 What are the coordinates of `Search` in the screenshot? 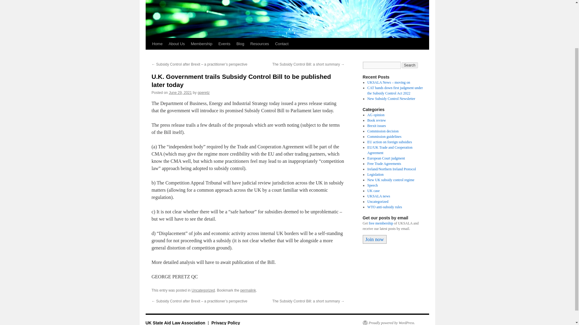 It's located at (410, 65).